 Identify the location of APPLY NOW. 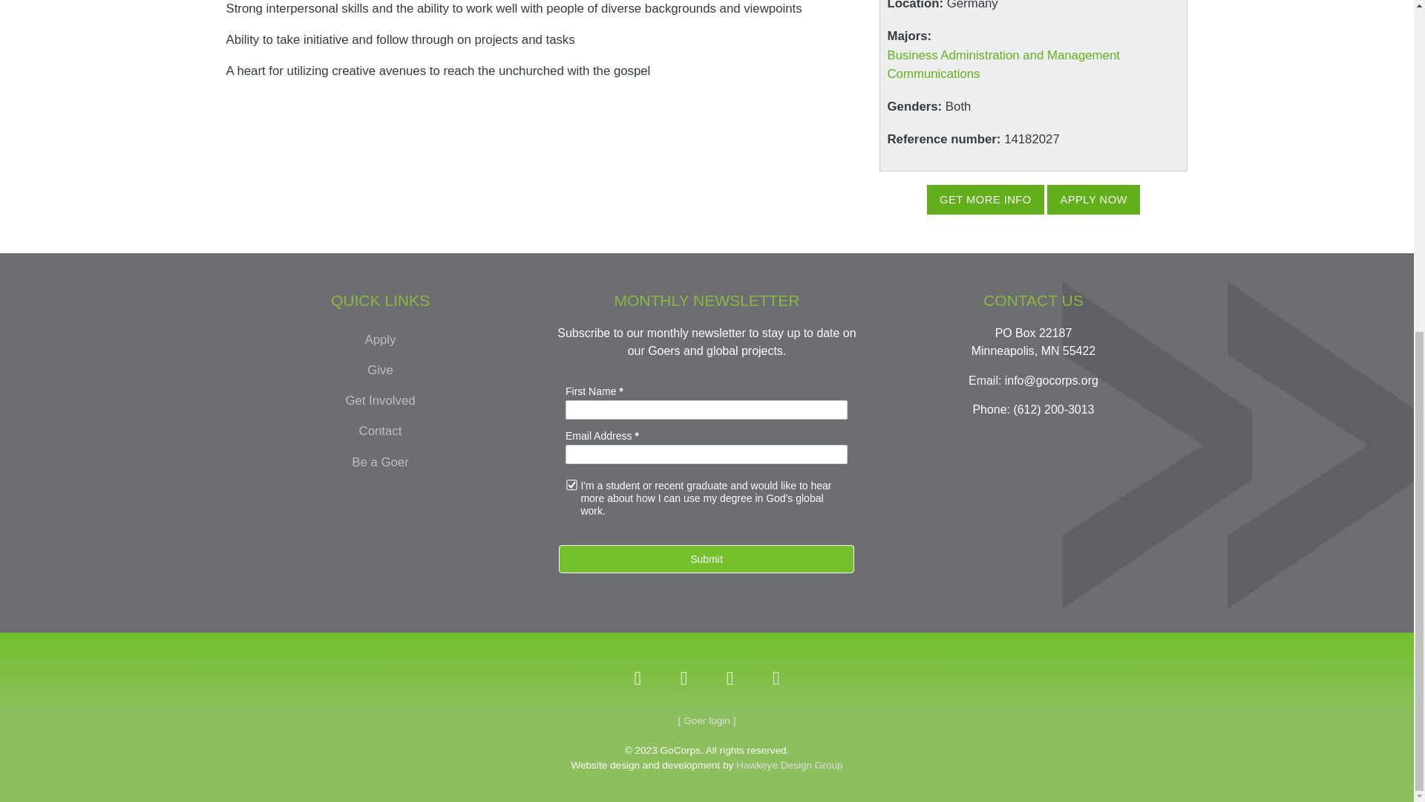
(1092, 200).